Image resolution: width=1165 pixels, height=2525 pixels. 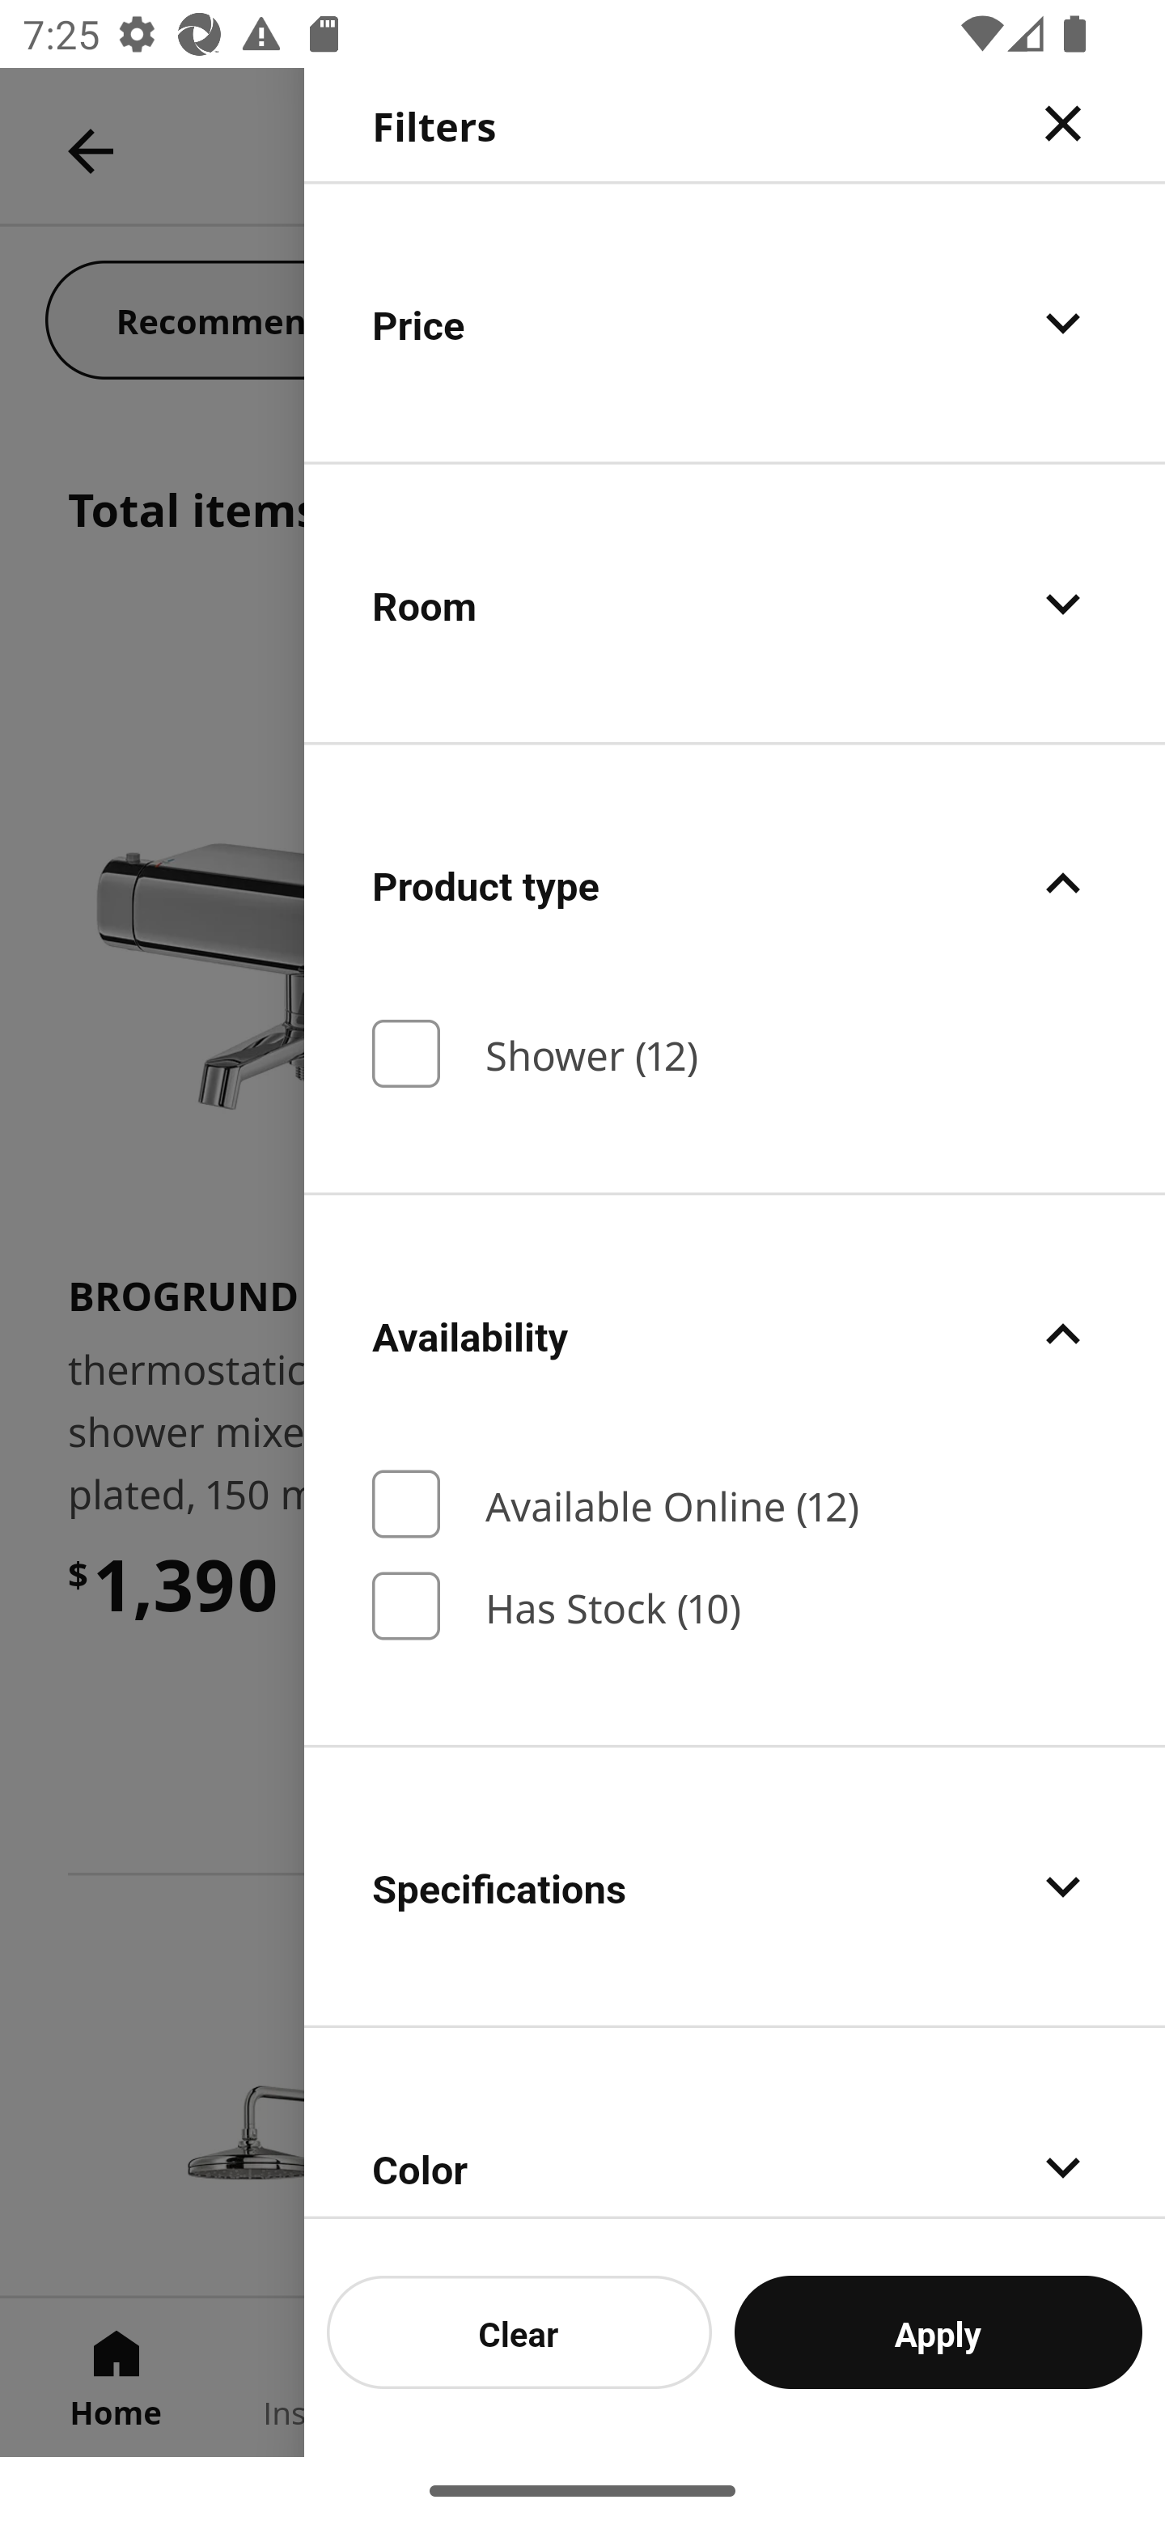 I want to click on Price, so click(x=735, y=322).